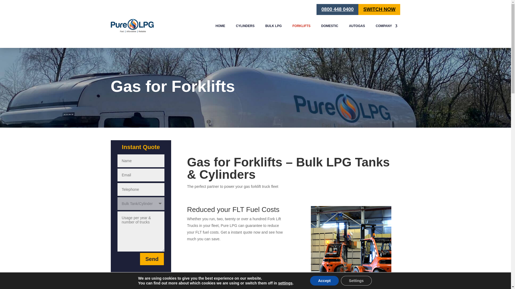  I want to click on HOME, so click(220, 27).